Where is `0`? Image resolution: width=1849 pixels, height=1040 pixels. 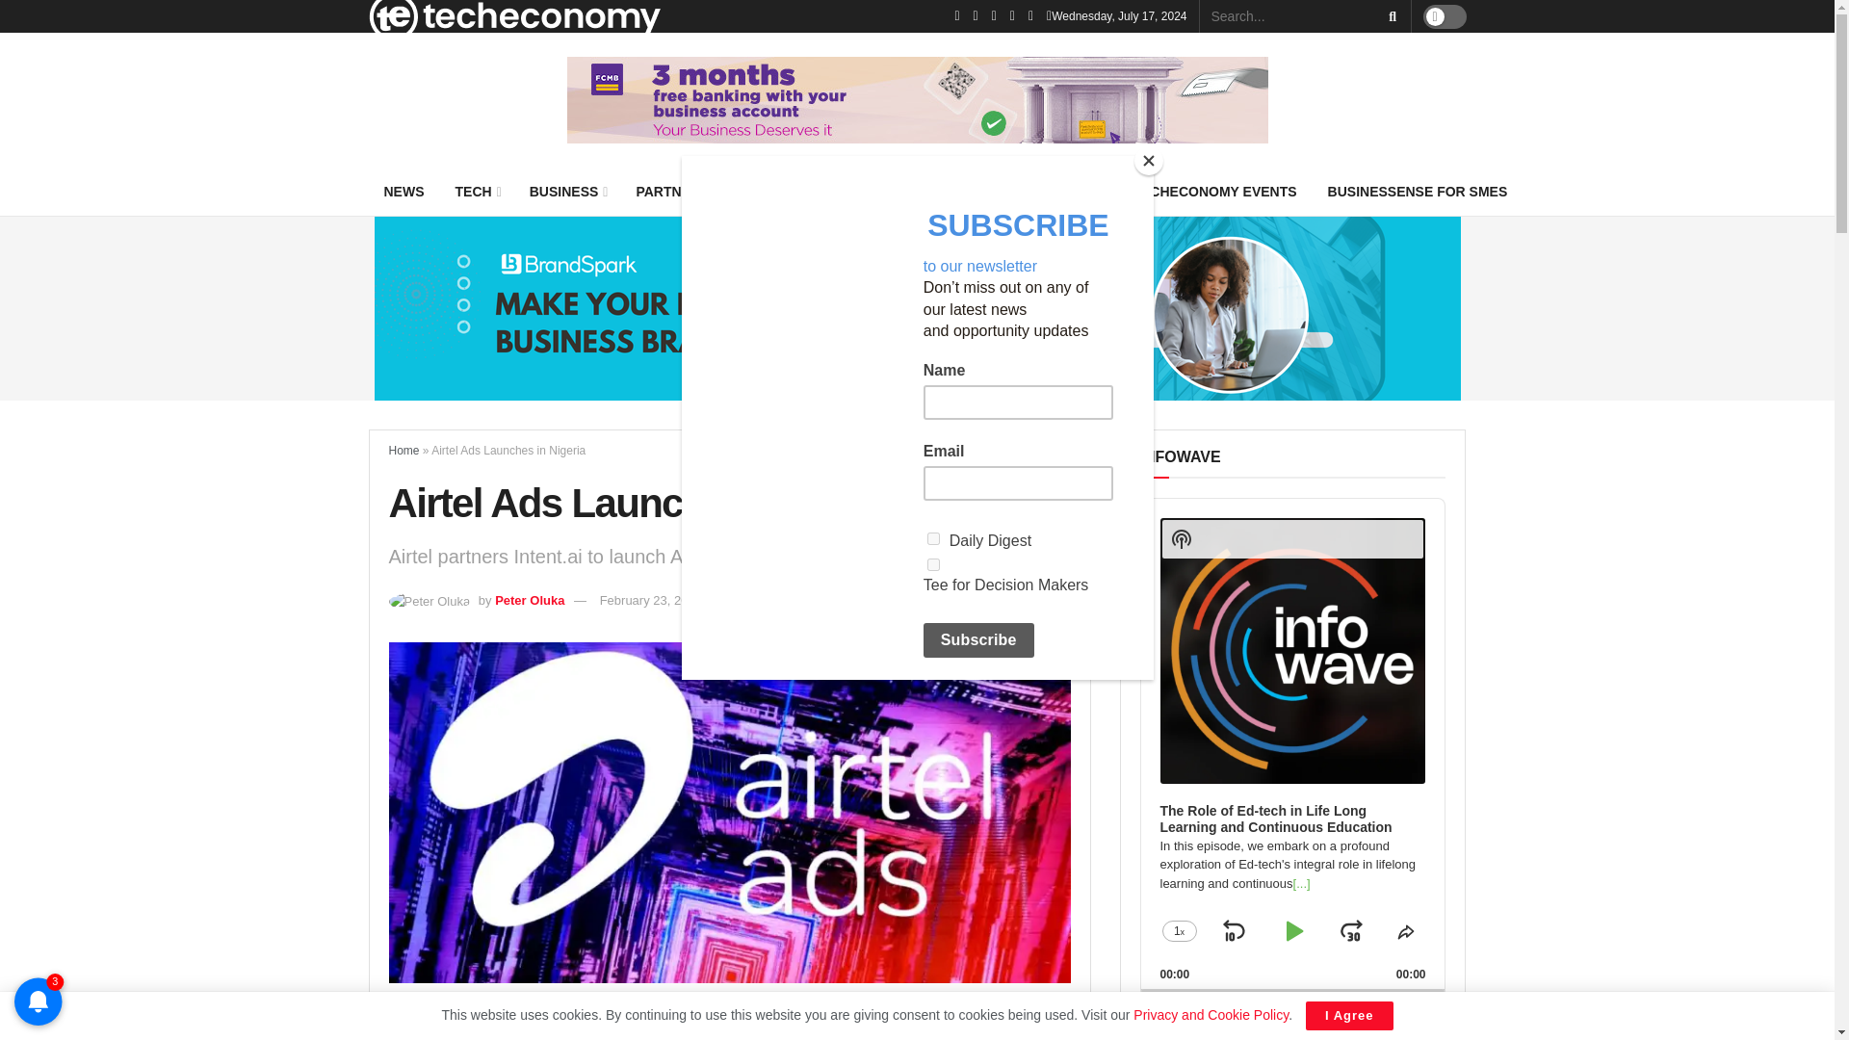 0 is located at coordinates (1292, 992).